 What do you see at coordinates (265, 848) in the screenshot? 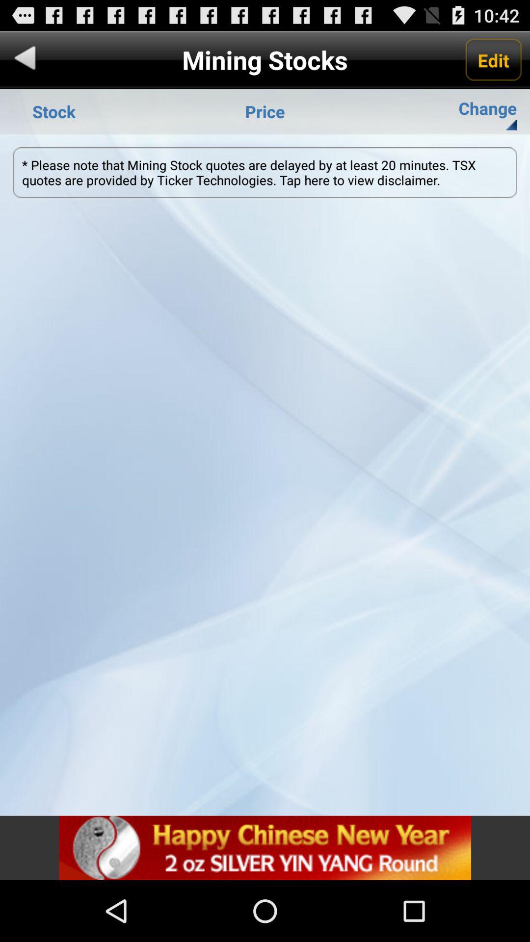
I see `for advertisement` at bounding box center [265, 848].